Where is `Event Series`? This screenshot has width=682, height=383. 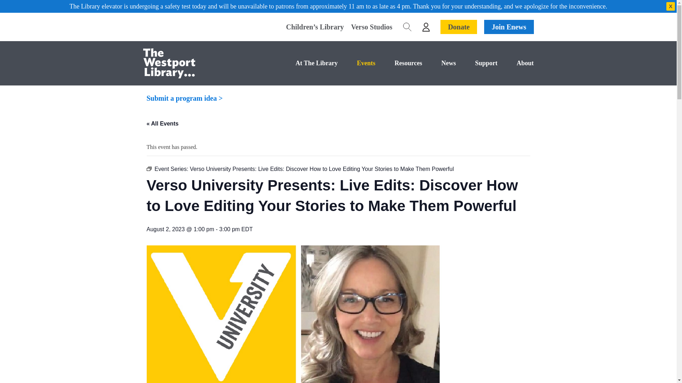
Event Series is located at coordinates (149, 168).